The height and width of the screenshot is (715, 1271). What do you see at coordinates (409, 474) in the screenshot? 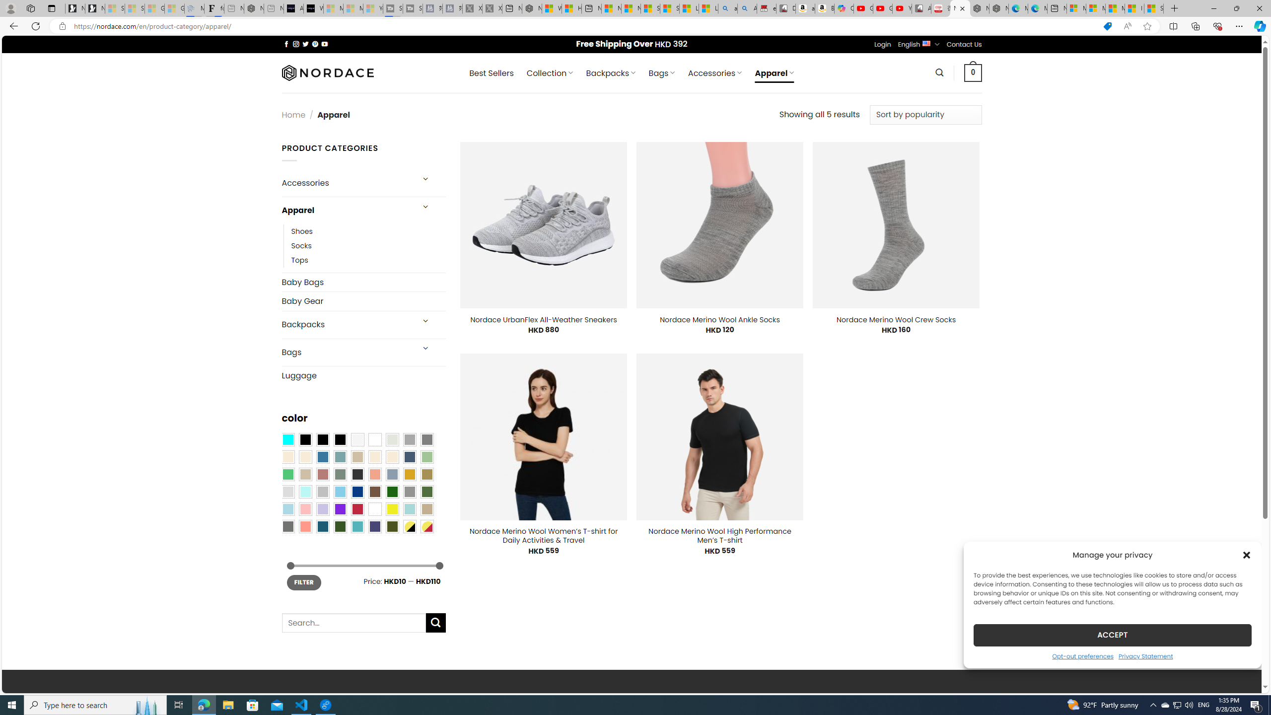
I see `Gold` at bounding box center [409, 474].